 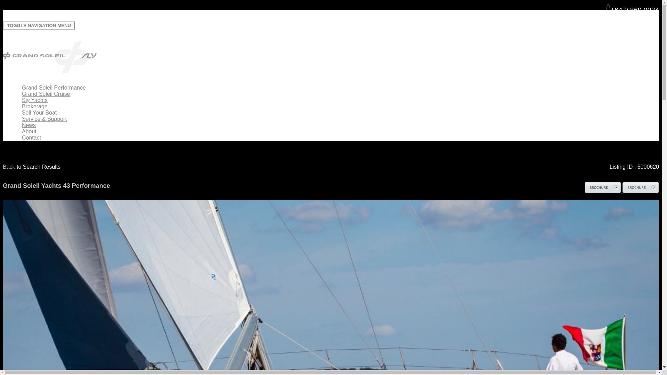 I want to click on Back, so click(x=9, y=167).